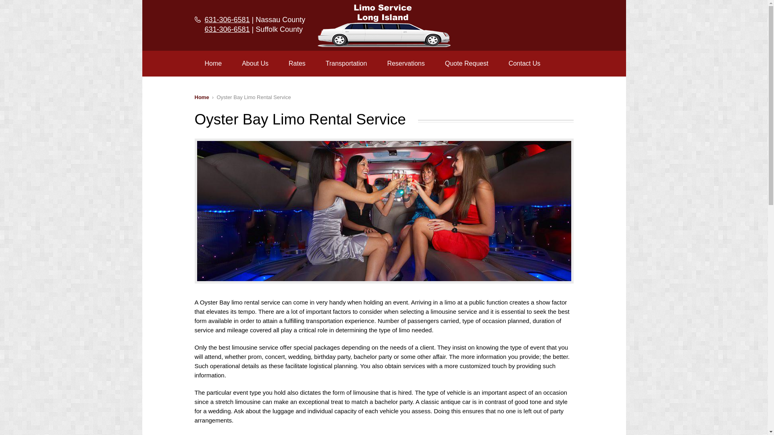 The width and height of the screenshot is (774, 435). What do you see at coordinates (524, 64) in the screenshot?
I see `Contact Us` at bounding box center [524, 64].